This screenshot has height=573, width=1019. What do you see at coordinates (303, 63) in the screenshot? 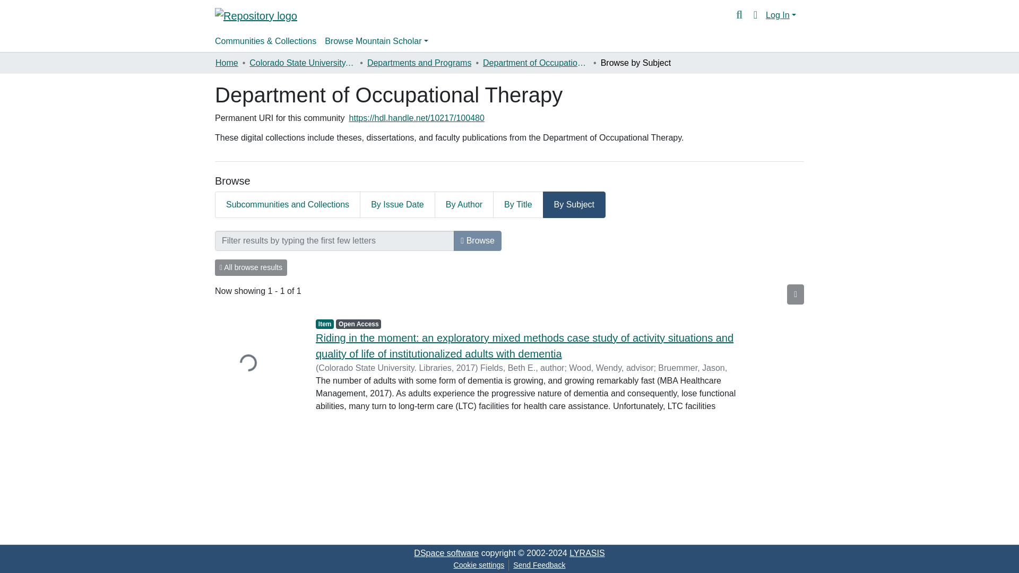
I see `Colorado State University, Fort Collins` at bounding box center [303, 63].